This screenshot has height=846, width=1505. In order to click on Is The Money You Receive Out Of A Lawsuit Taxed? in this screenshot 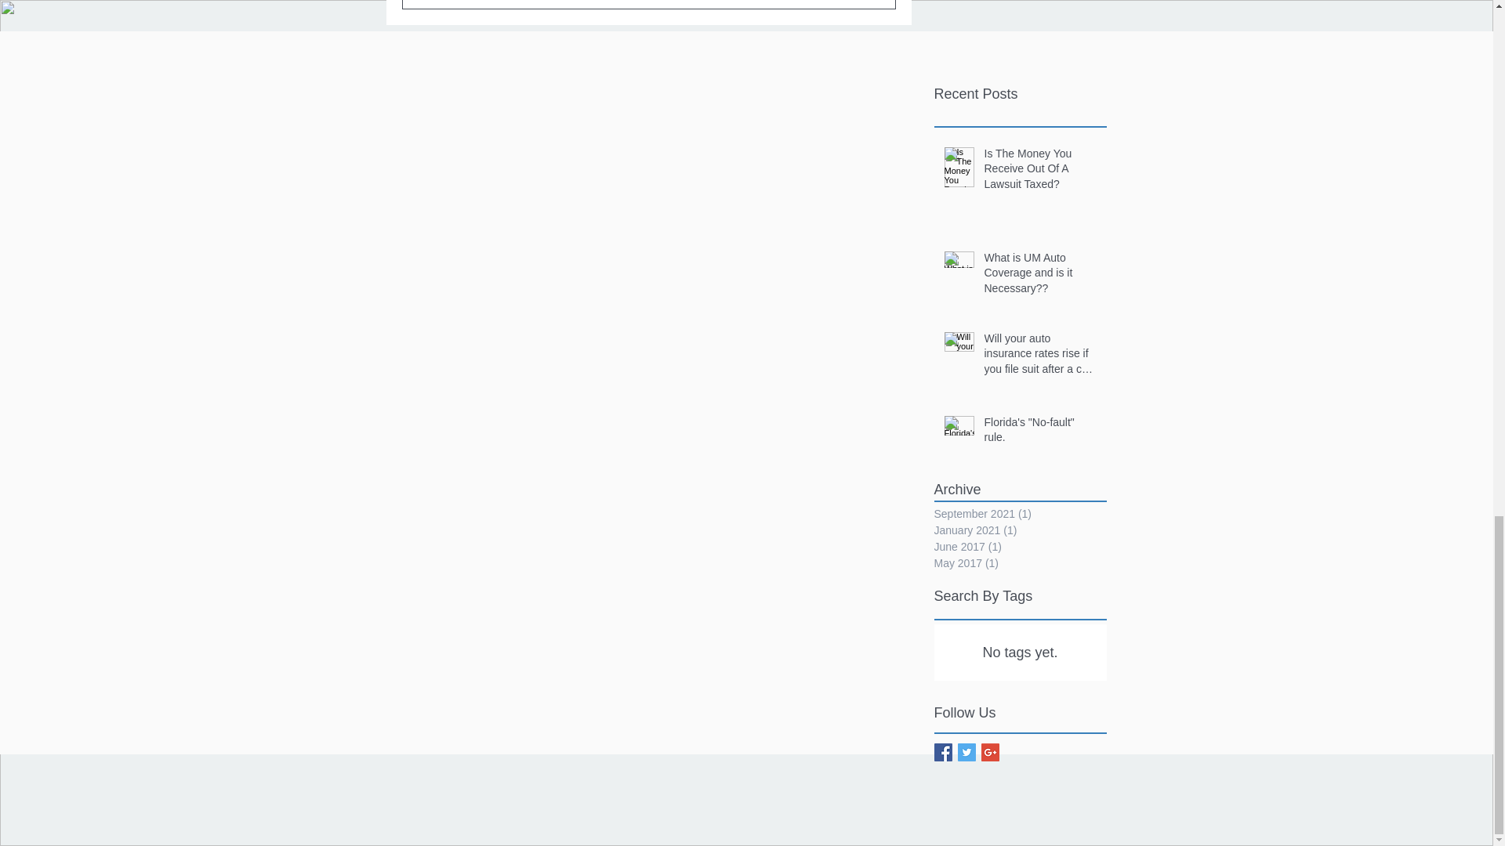, I will do `click(1040, 172)`.